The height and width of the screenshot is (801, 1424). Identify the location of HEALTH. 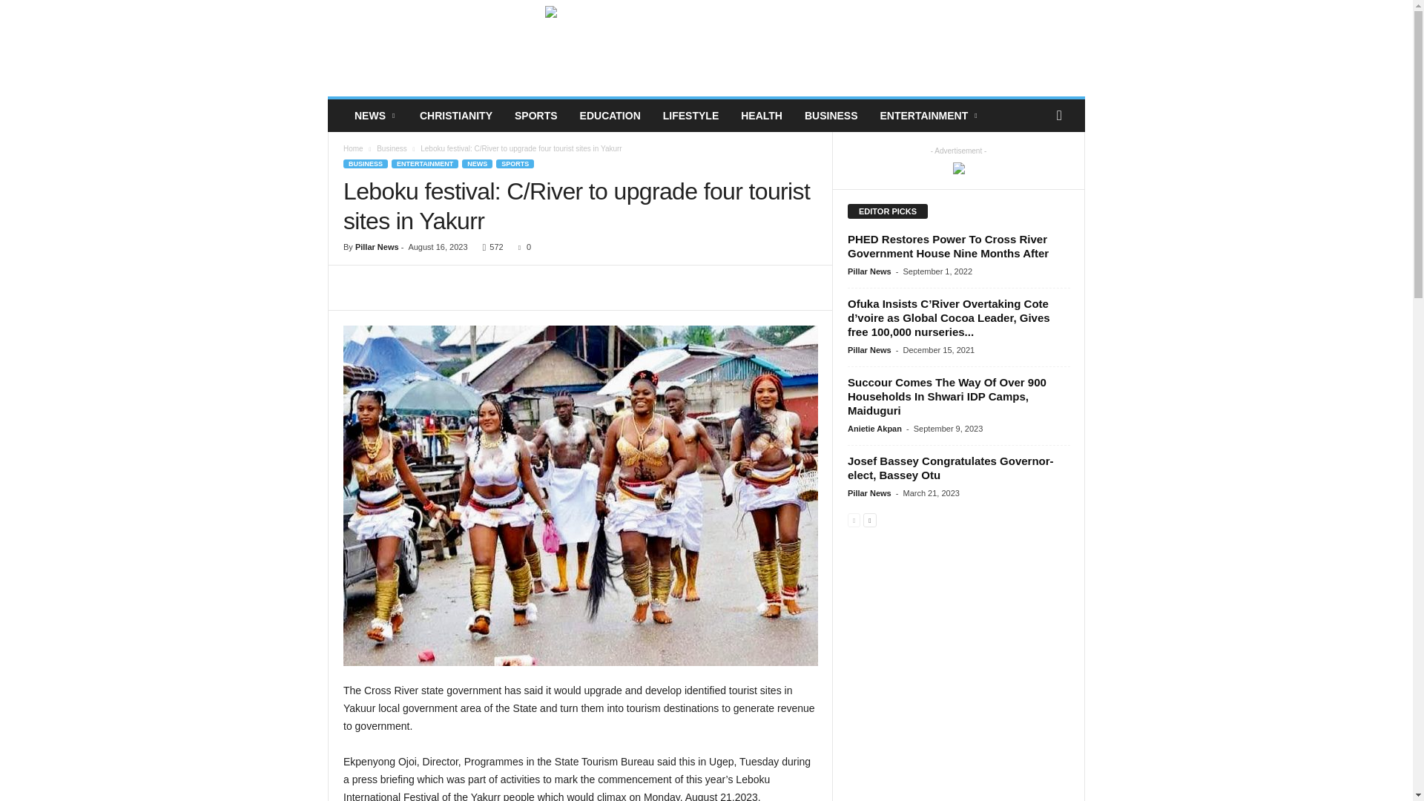
(761, 116).